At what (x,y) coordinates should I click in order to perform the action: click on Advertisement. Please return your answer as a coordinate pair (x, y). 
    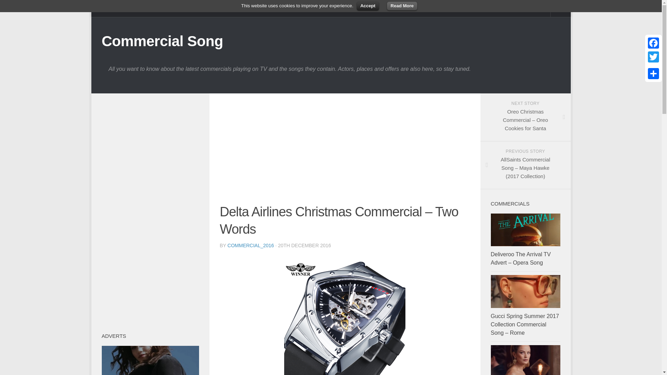
    Looking at the image, I should click on (344, 152).